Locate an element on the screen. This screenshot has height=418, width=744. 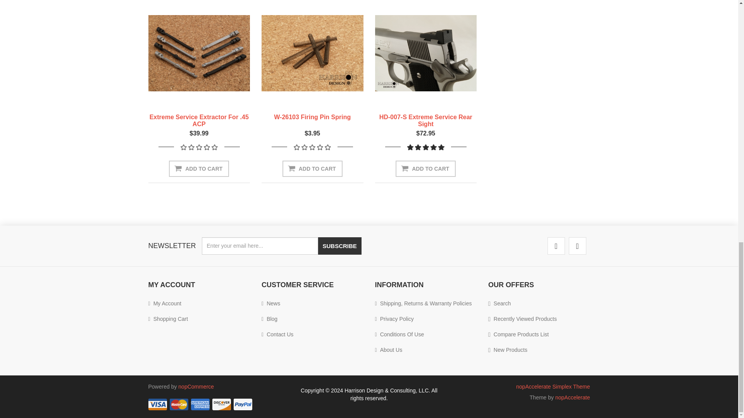
Show details for HD-007-S Extreme Service Rear Sight is located at coordinates (425, 53).